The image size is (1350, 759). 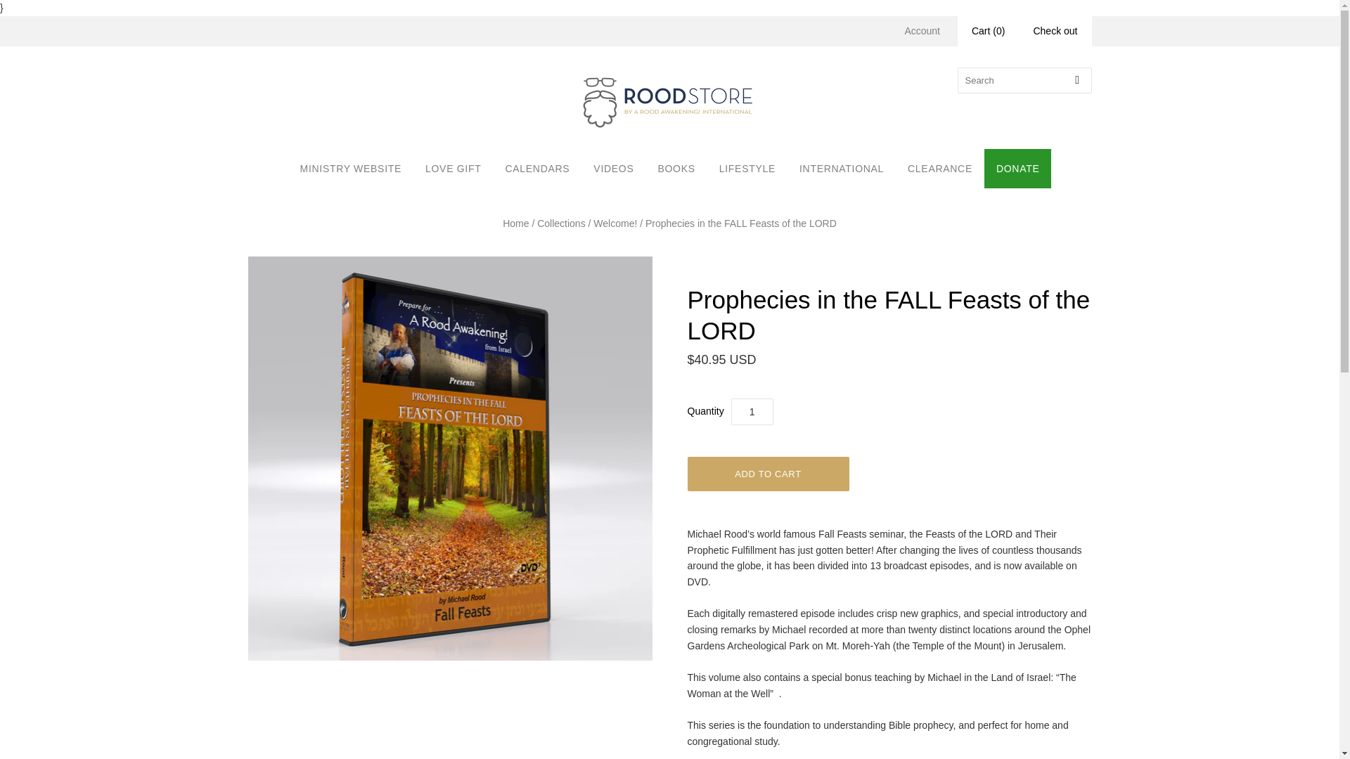 What do you see at coordinates (561, 223) in the screenshot?
I see `Collections` at bounding box center [561, 223].